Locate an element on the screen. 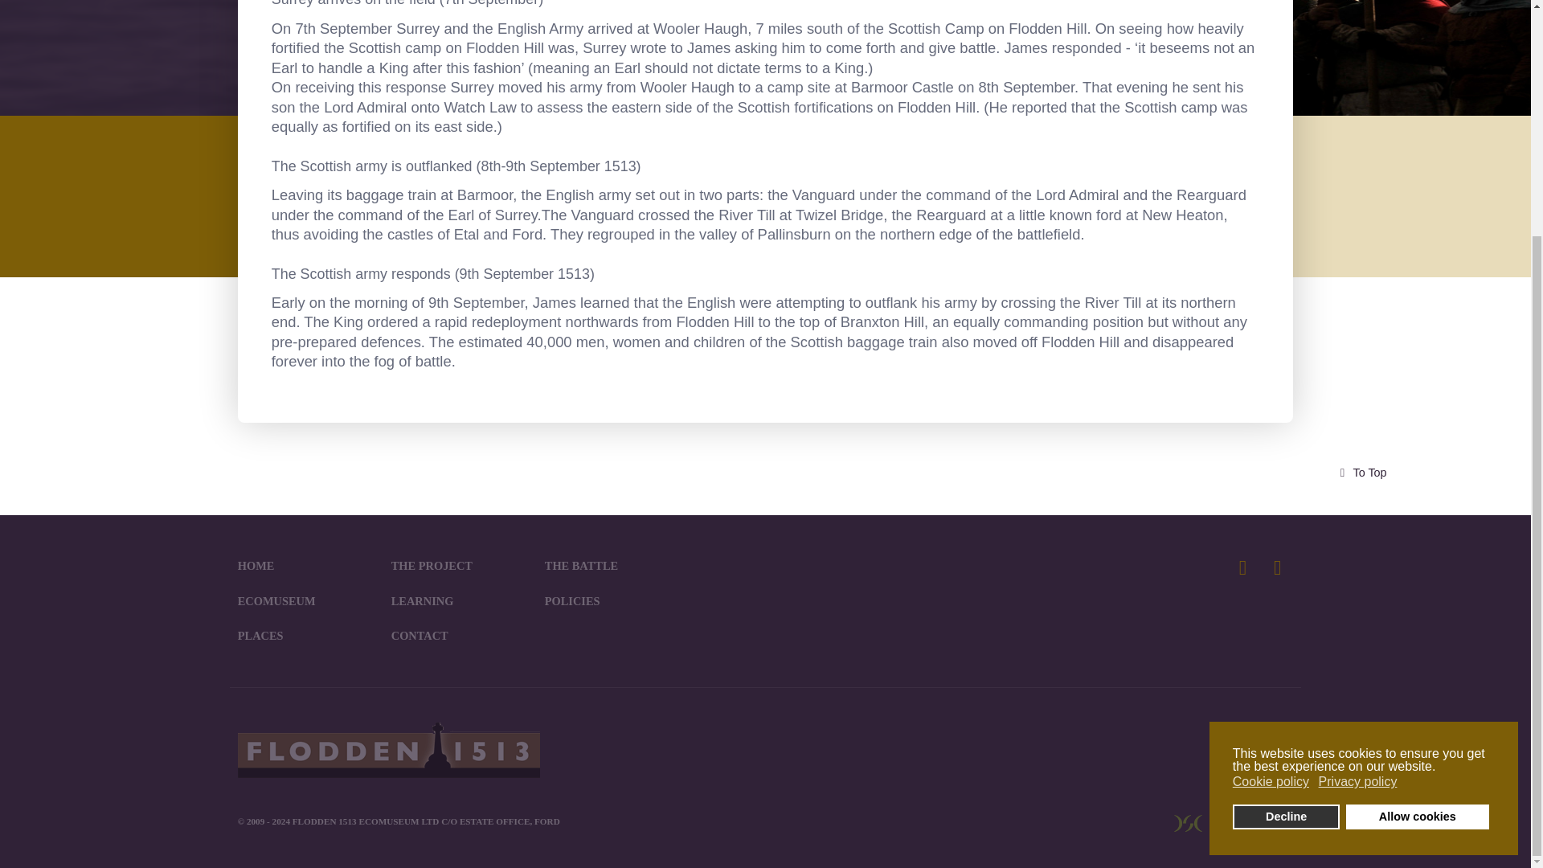  Decline is located at coordinates (1287, 503).